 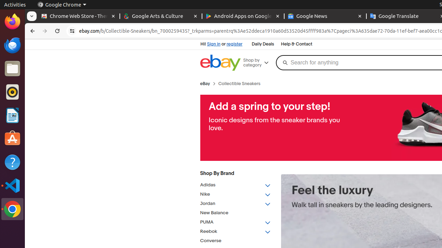 I want to click on Google Chrome, so click(x=62, y=5).